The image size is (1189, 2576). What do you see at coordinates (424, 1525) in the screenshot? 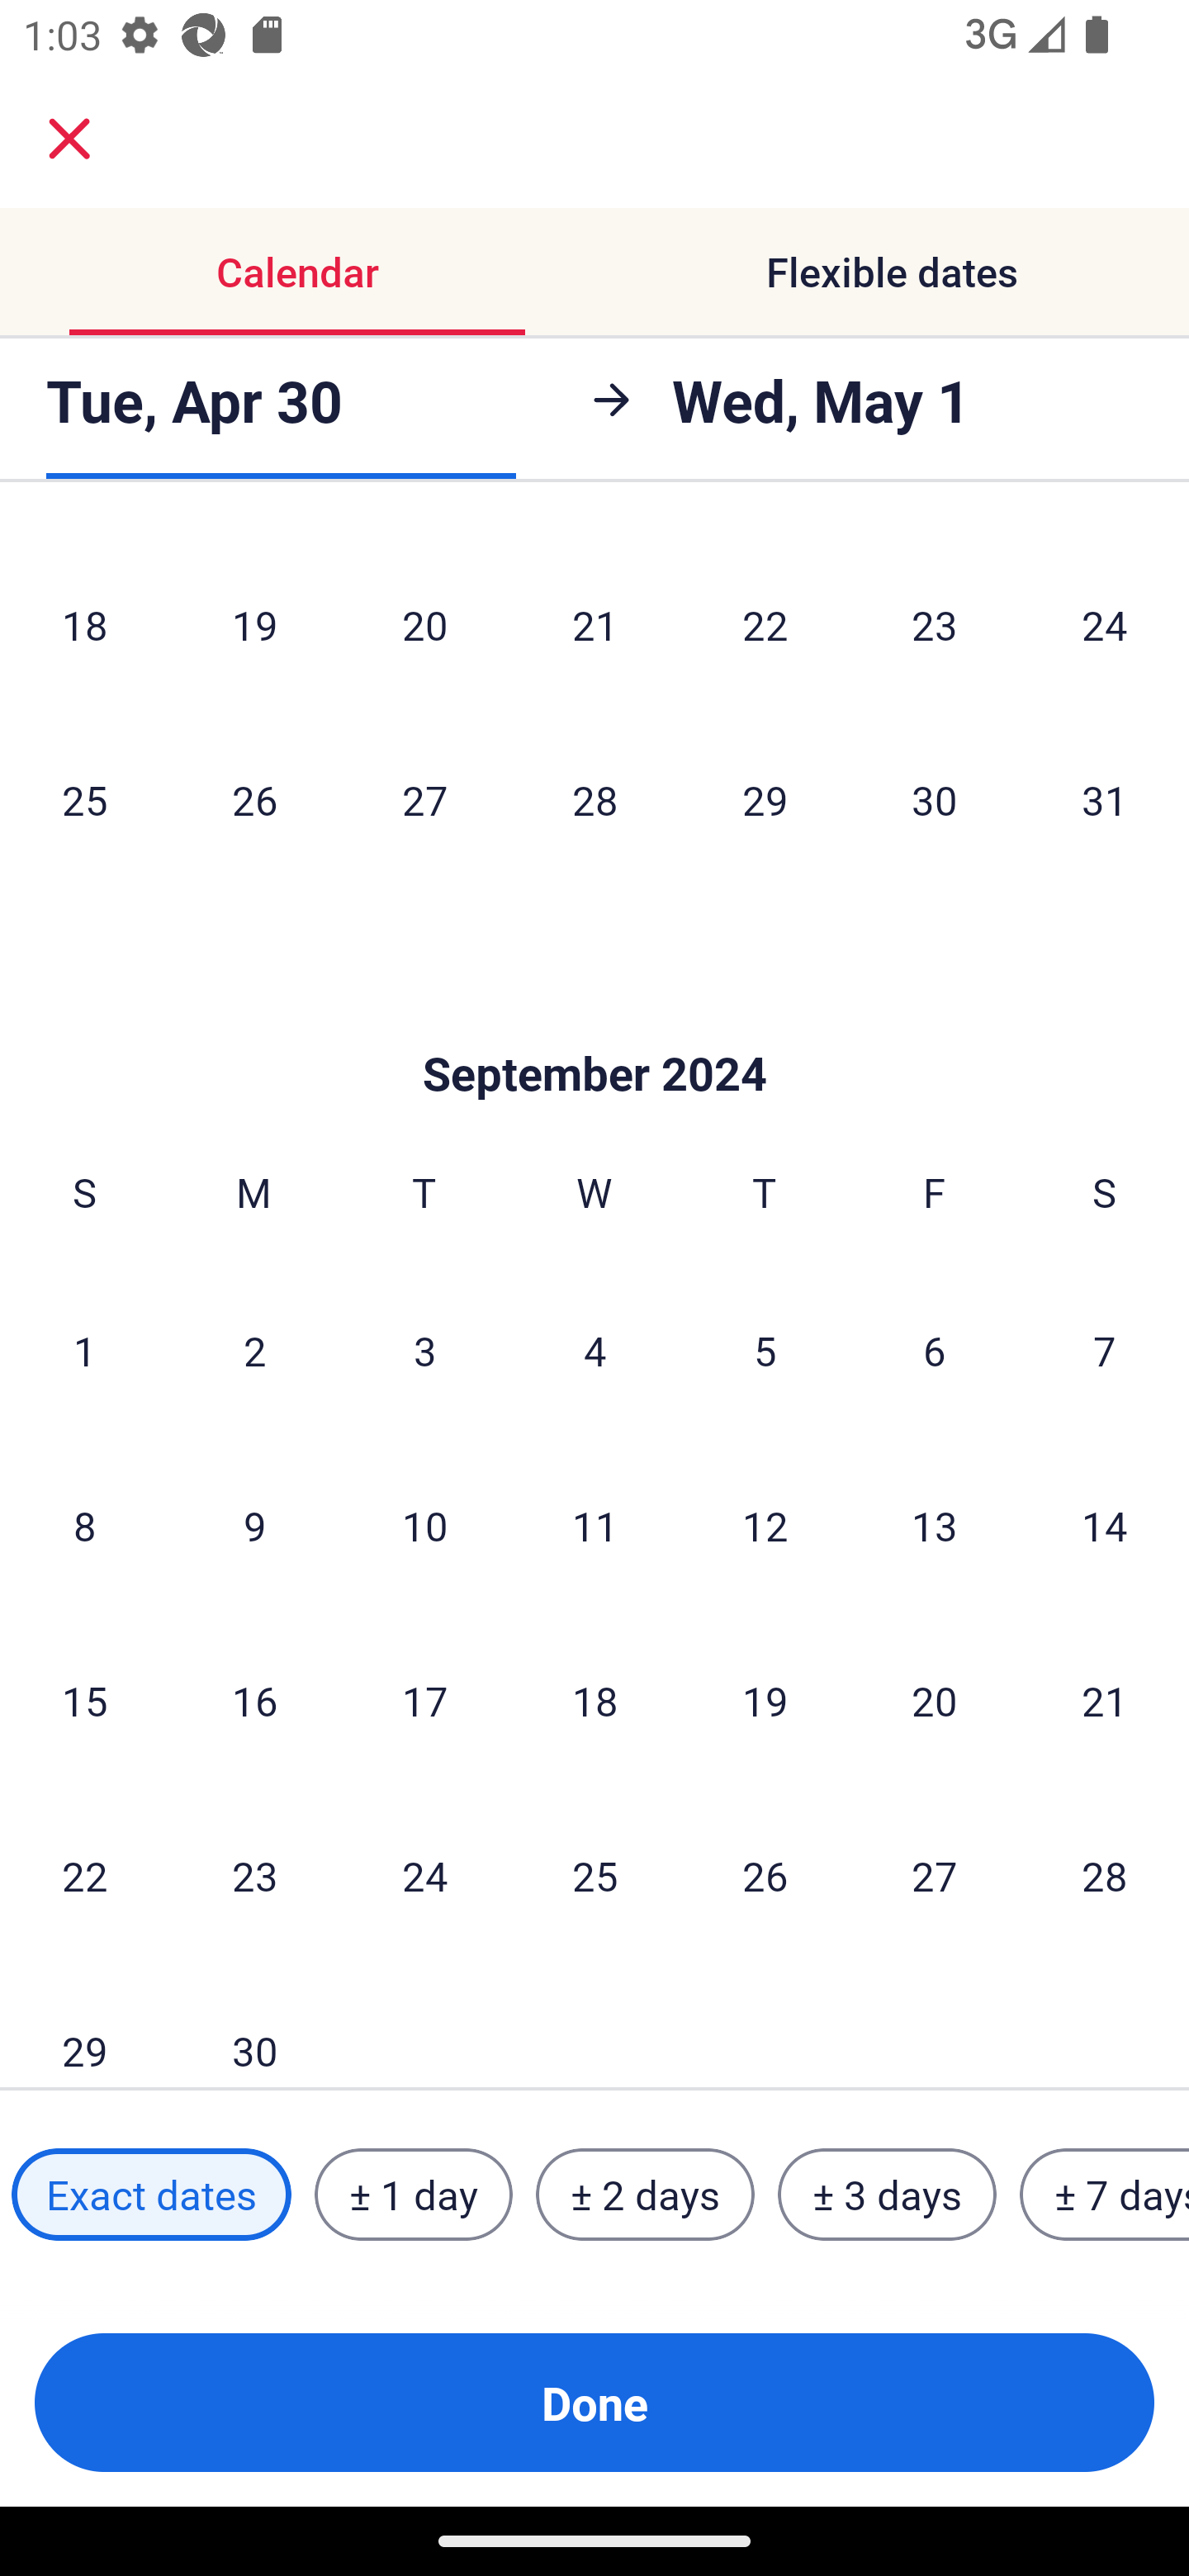
I see `10 Tuesday, September 10, 2024` at bounding box center [424, 1525].